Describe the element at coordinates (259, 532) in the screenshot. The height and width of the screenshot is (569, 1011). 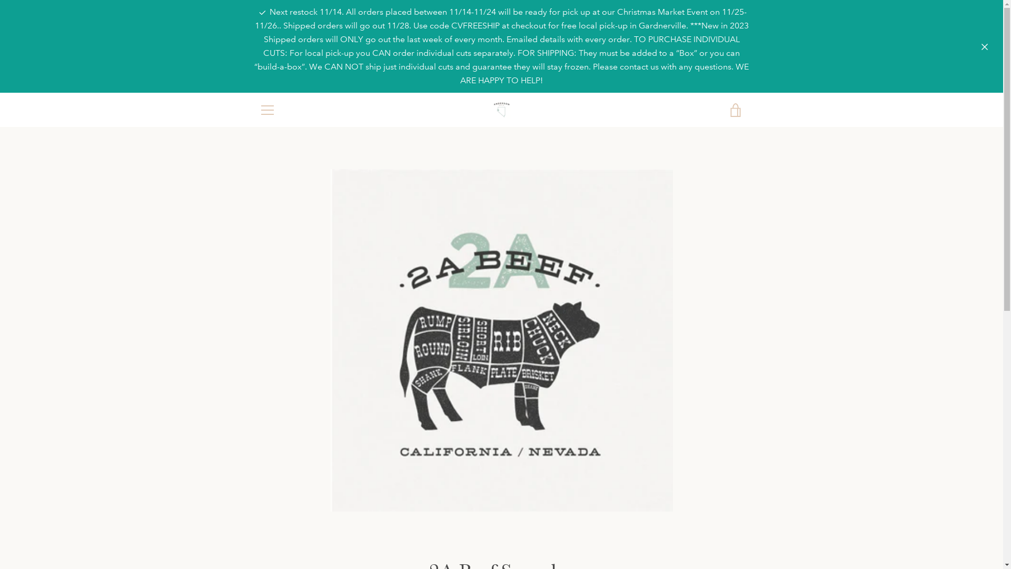
I see `Facebook` at that location.